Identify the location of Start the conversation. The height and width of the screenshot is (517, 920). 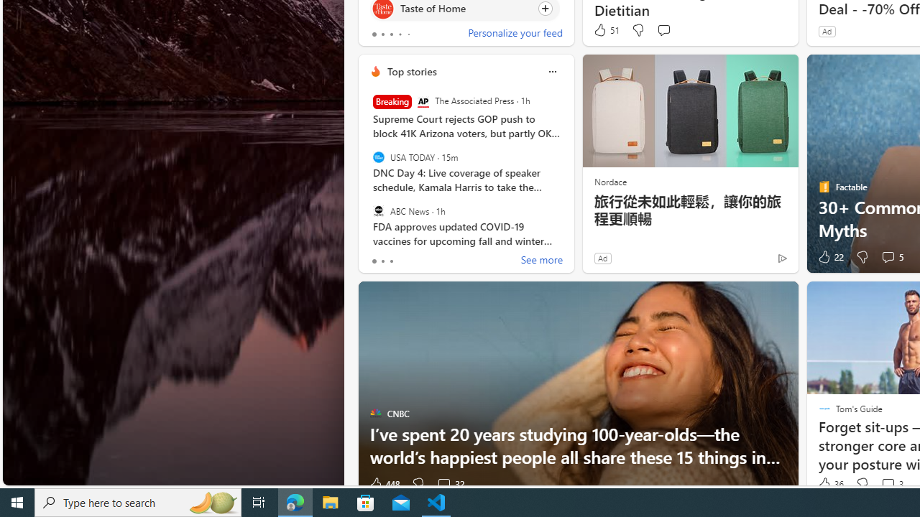
(663, 30).